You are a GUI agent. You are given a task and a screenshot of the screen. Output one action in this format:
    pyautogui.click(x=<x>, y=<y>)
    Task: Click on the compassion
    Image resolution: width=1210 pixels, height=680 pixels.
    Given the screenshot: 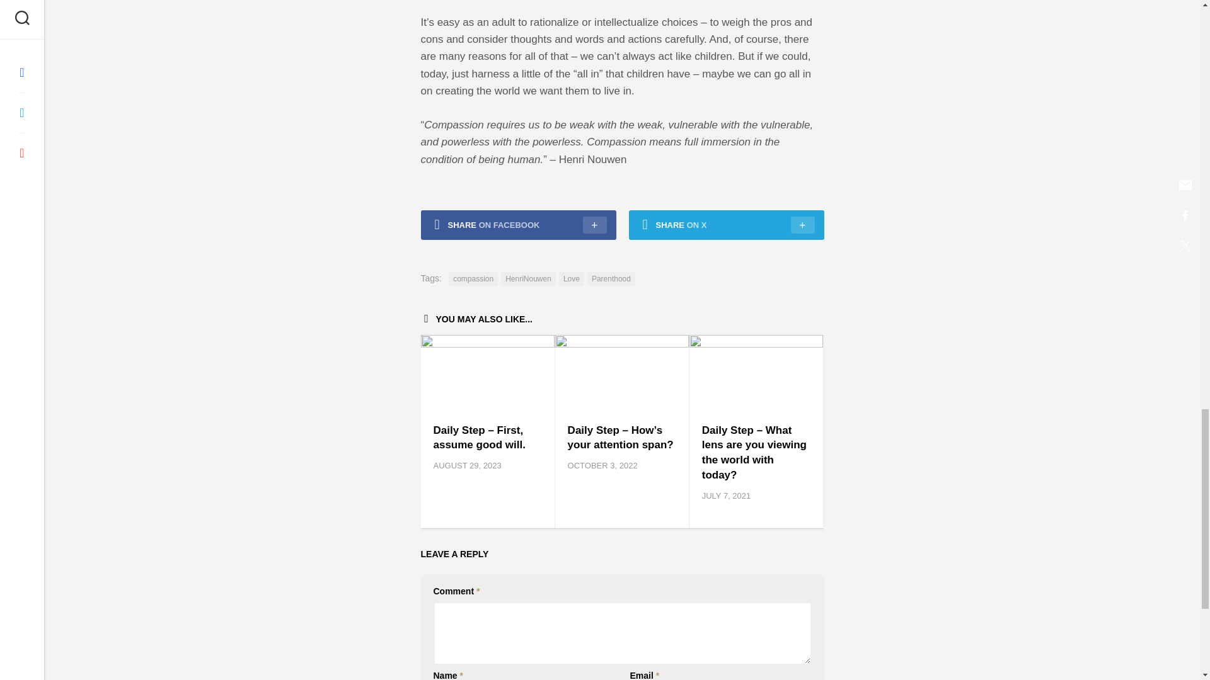 What is the action you would take?
    pyautogui.click(x=473, y=278)
    